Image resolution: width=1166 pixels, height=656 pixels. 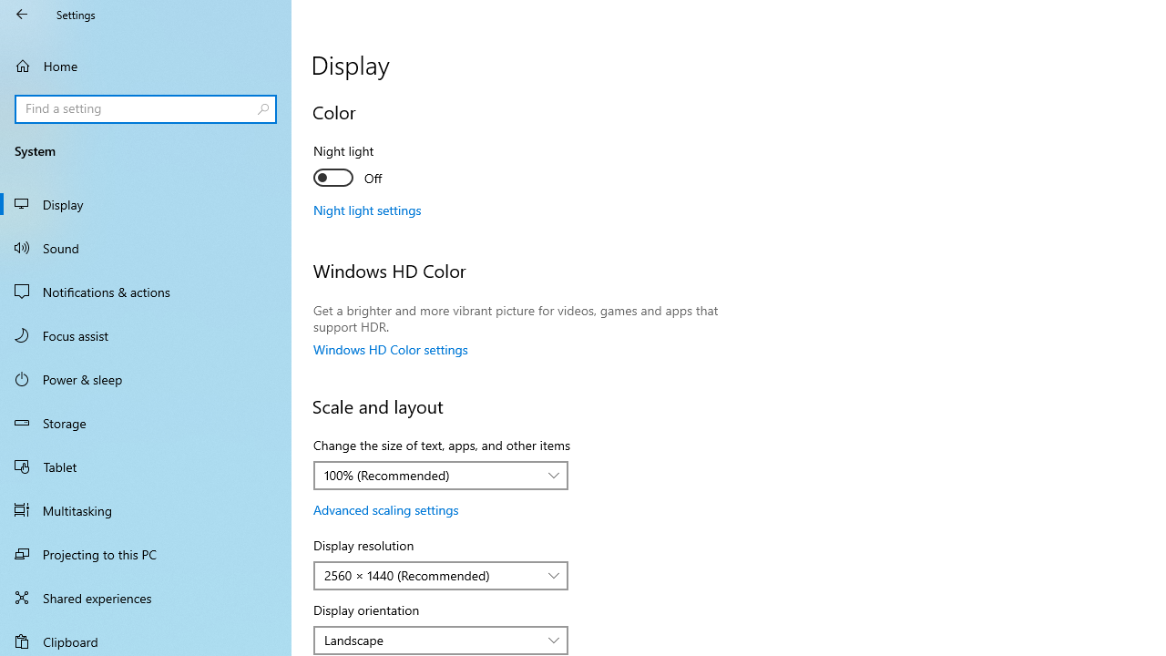 I want to click on Power & sleep, so click(x=146, y=378).